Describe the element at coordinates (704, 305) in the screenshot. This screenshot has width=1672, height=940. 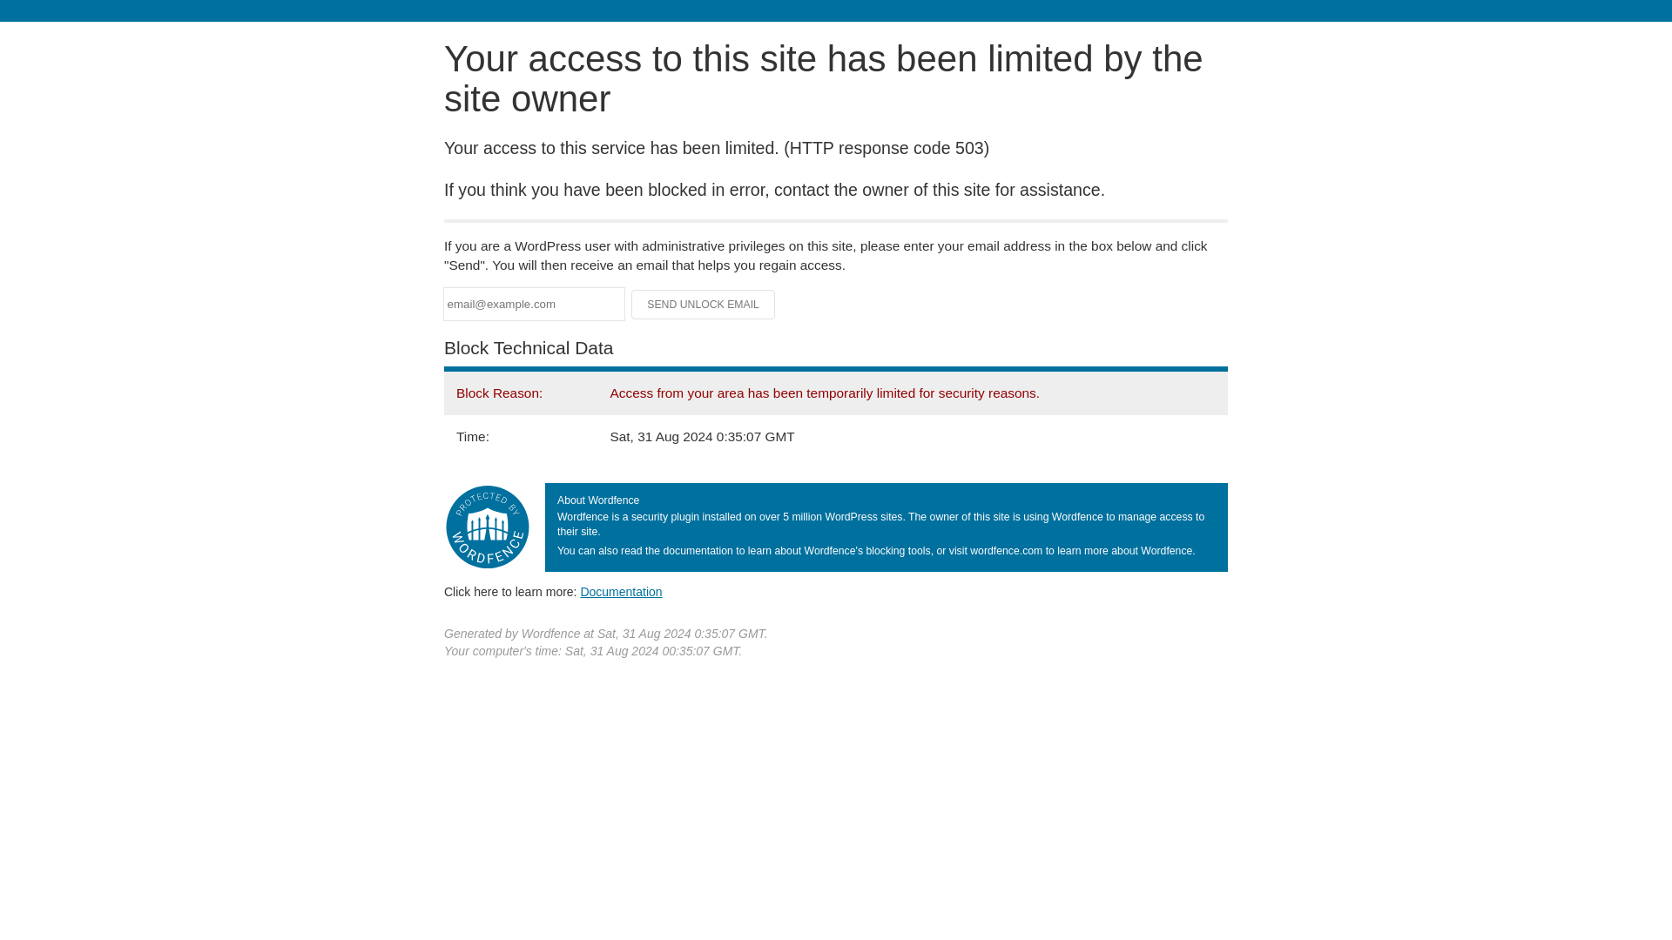
I see `Send Unlock Email` at that location.